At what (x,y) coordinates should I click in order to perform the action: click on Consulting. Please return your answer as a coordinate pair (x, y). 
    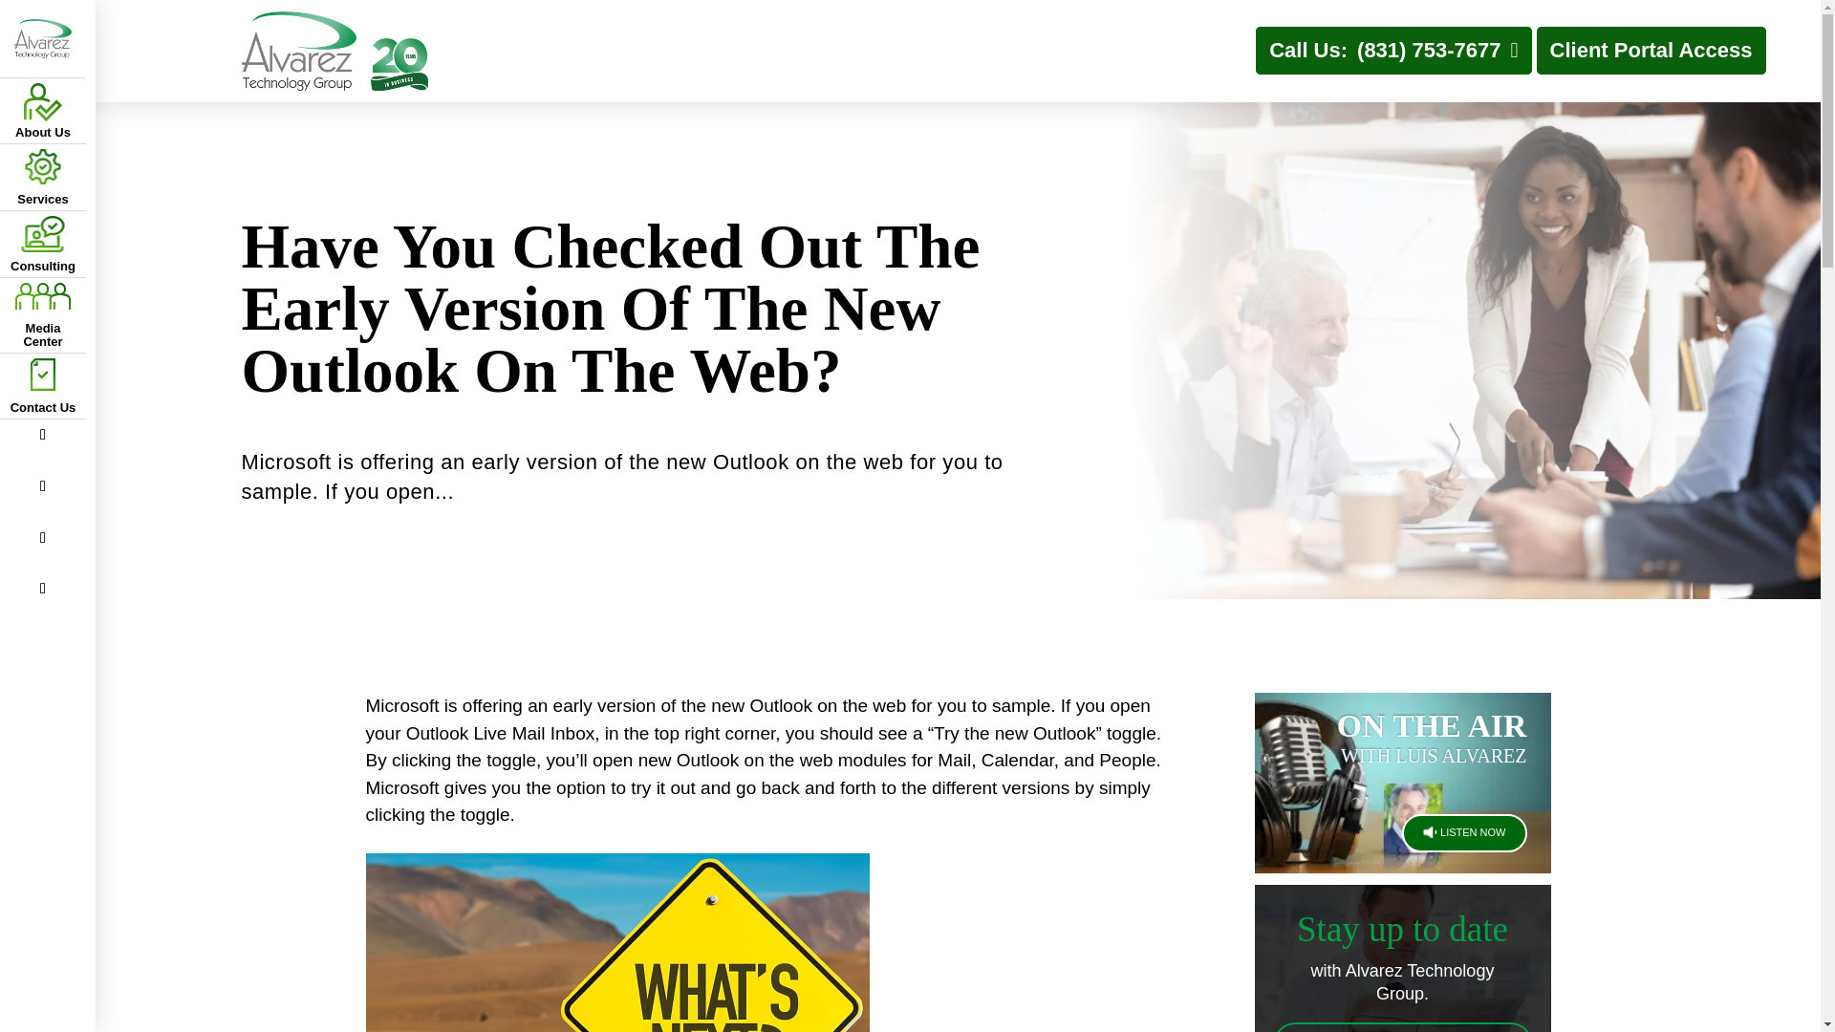
    Looking at the image, I should click on (42, 245).